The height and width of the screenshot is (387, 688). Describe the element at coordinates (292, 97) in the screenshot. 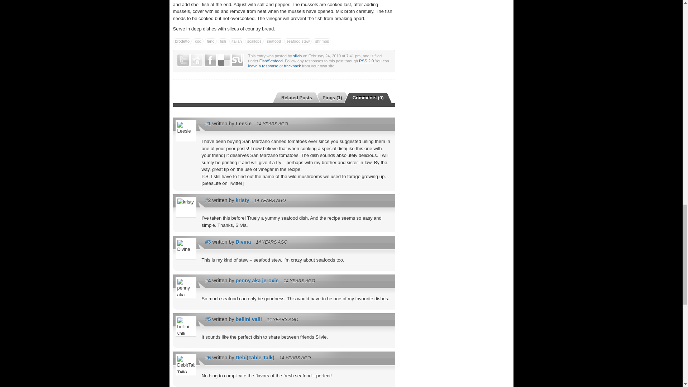

I see `Related Posts` at that location.